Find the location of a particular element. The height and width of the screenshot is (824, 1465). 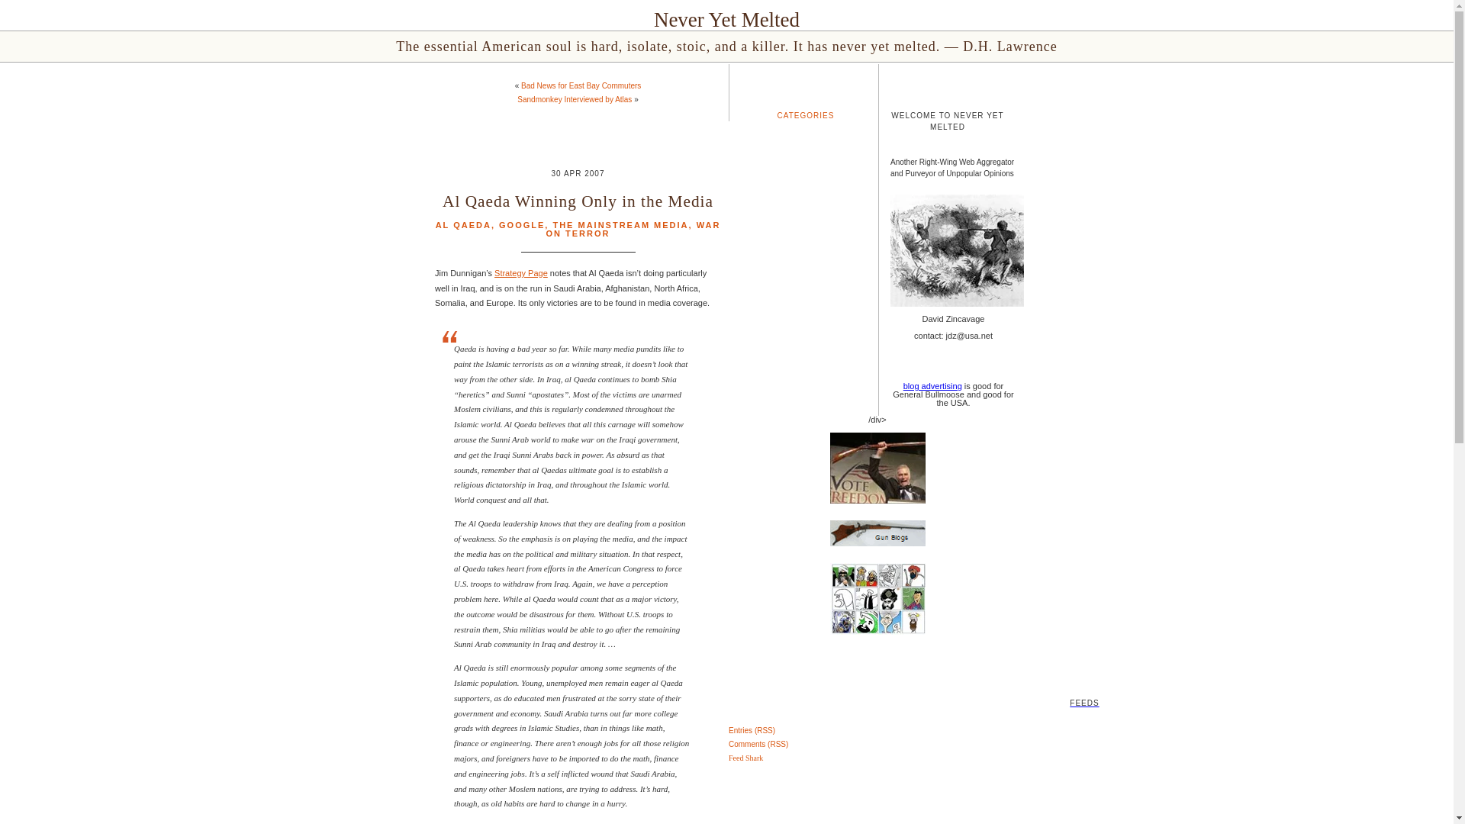

WAR ON TERROR is located at coordinates (633, 229).